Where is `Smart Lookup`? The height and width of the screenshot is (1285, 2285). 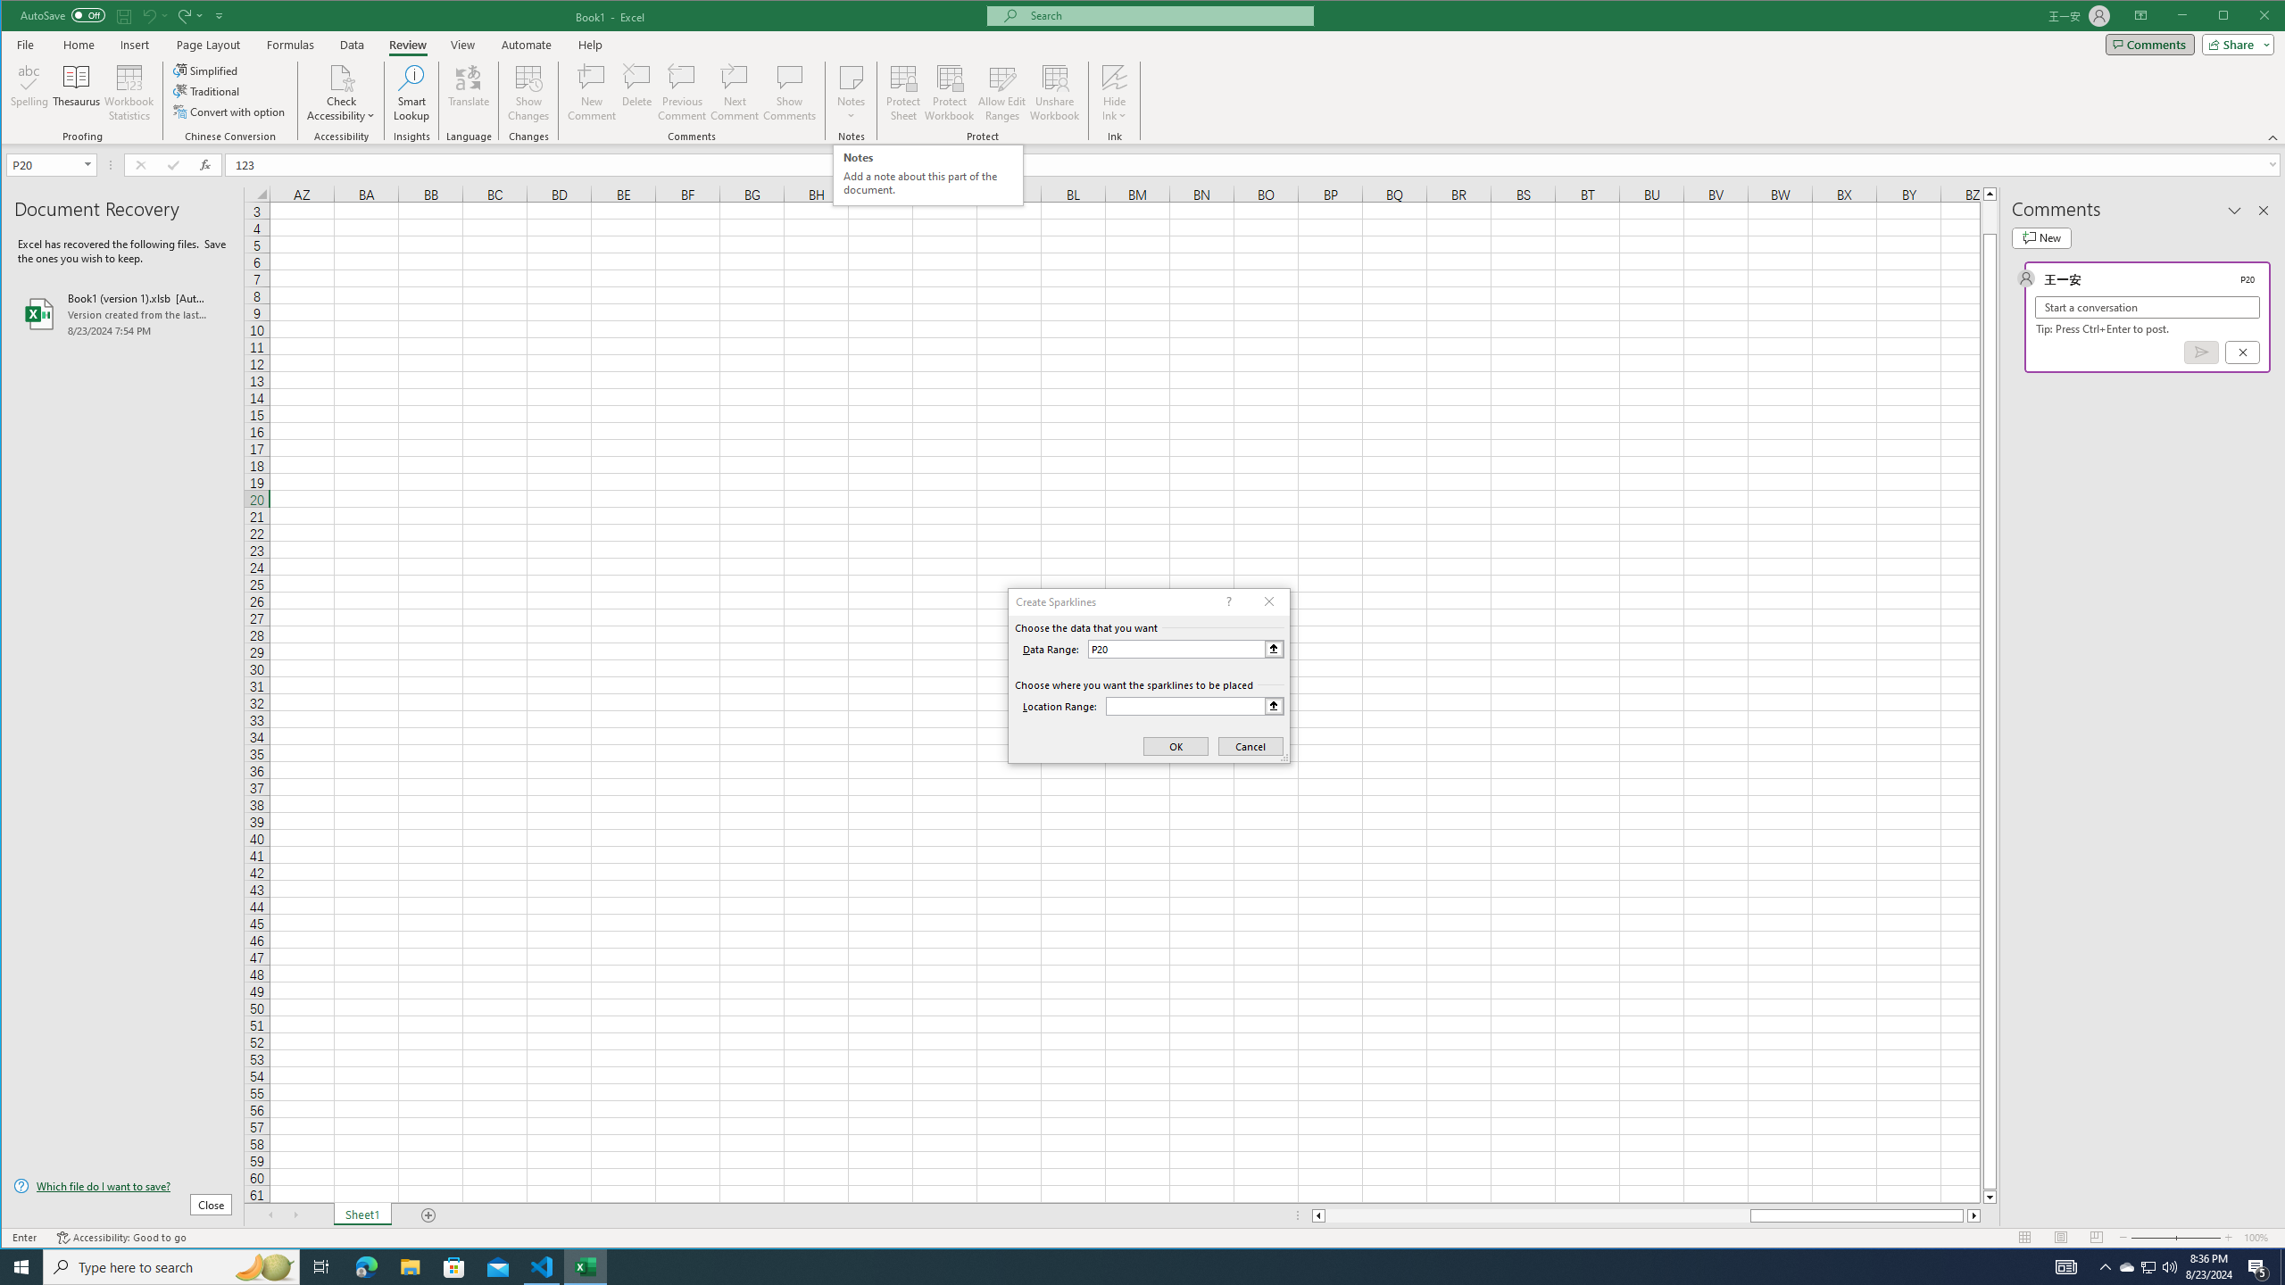
Smart Lookup is located at coordinates (411, 93).